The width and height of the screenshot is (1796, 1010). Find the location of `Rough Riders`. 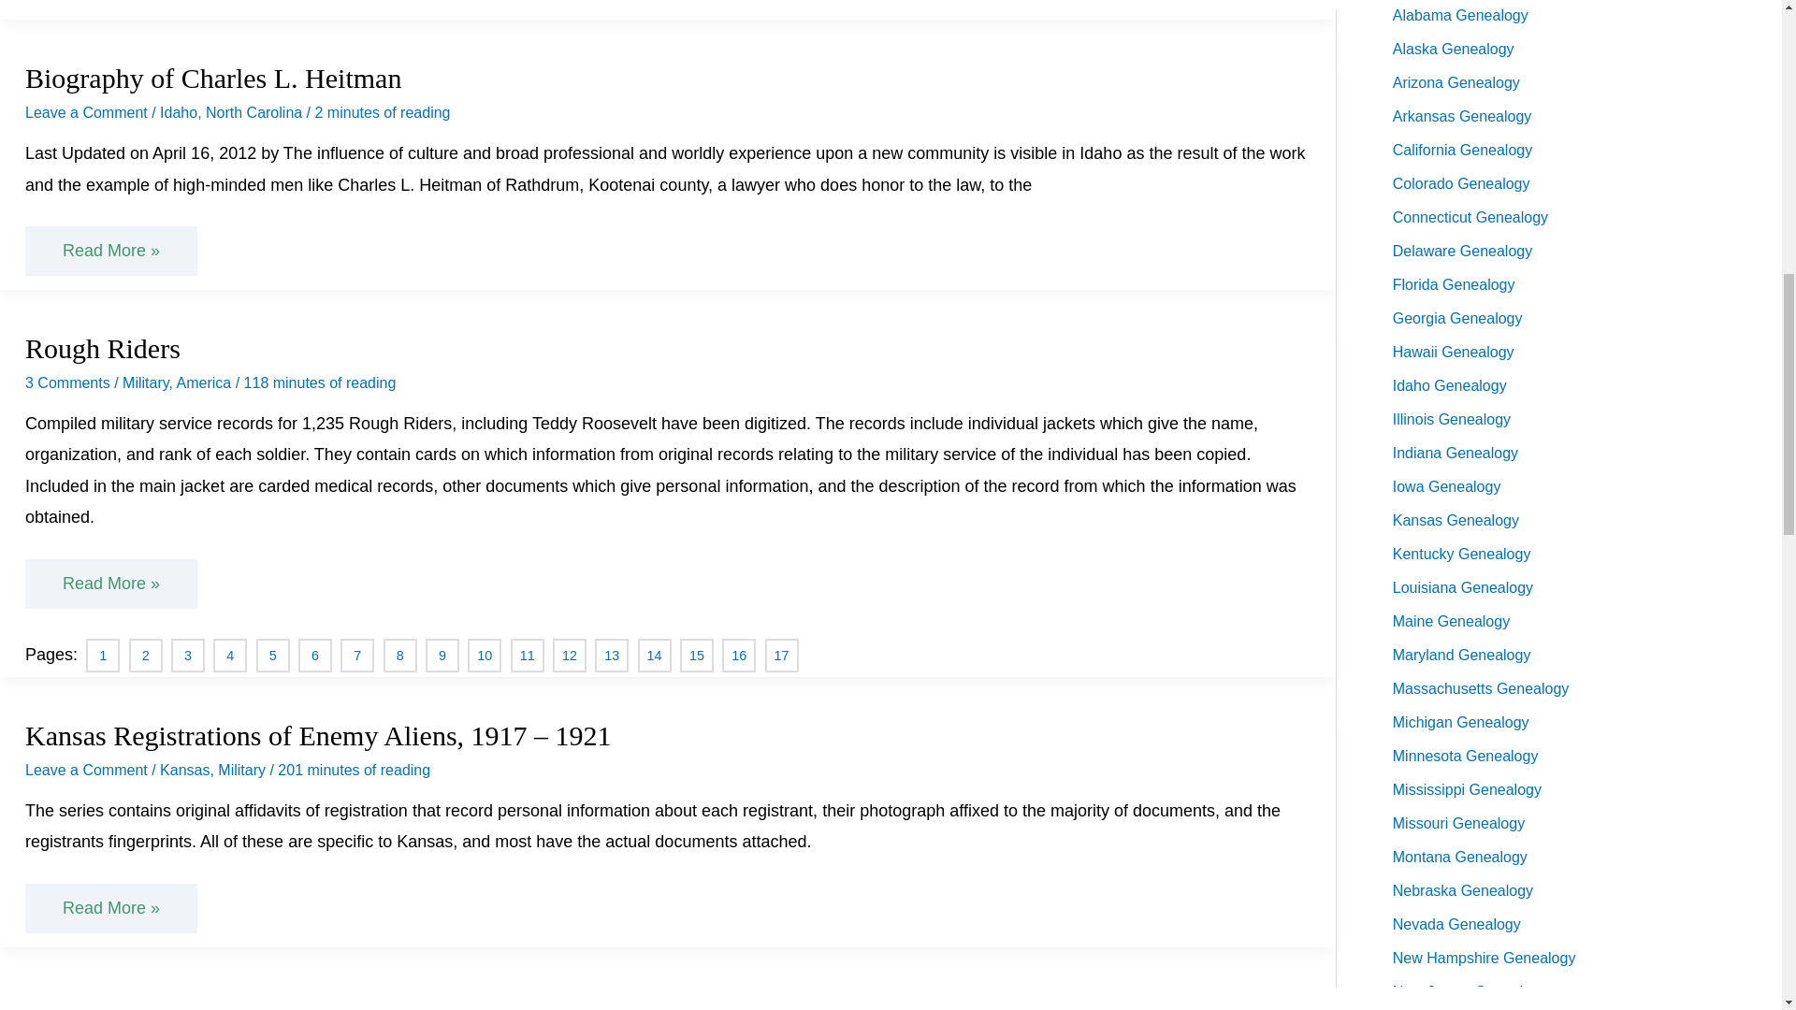

Rough Riders is located at coordinates (103, 348).